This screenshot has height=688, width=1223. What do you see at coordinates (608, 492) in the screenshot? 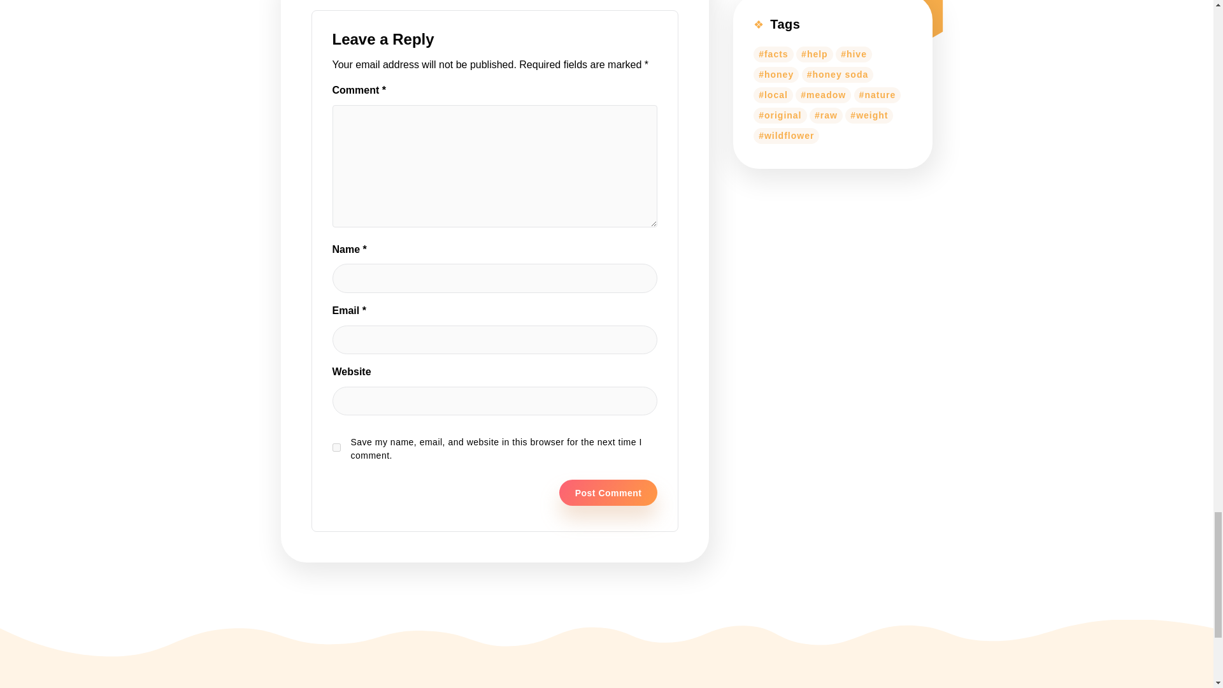
I see `Post Comment` at bounding box center [608, 492].